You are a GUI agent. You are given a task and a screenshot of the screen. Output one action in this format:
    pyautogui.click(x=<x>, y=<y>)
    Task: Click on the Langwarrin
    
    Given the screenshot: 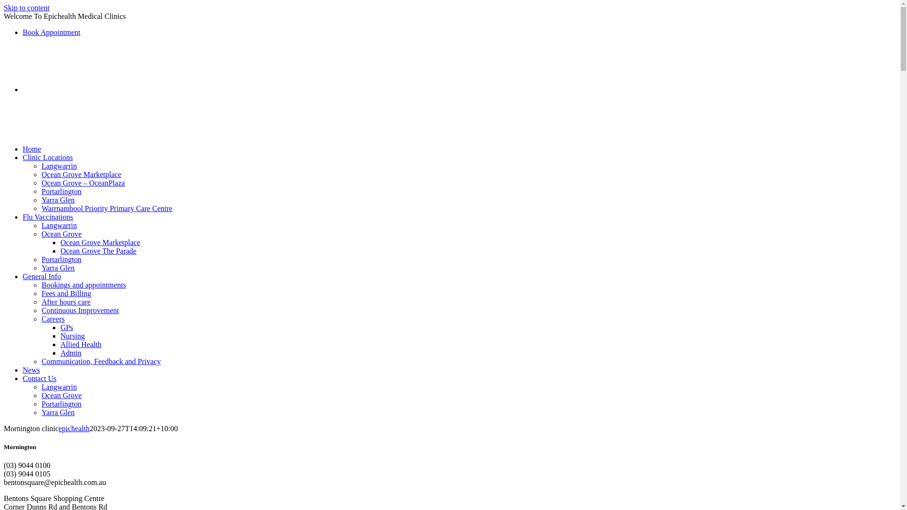 What is the action you would take?
    pyautogui.click(x=60, y=387)
    